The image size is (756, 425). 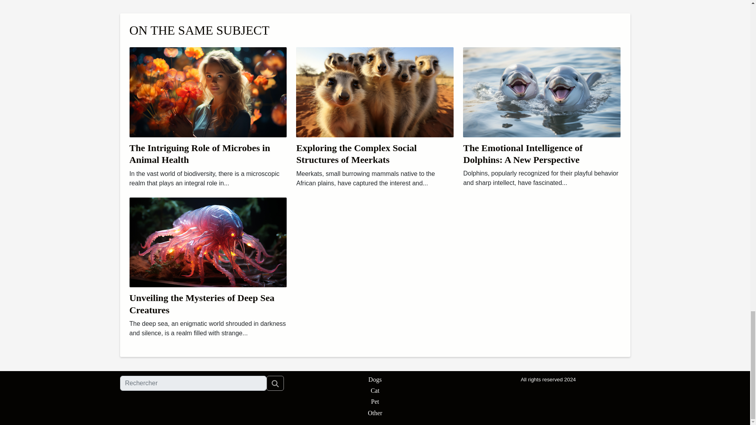 I want to click on The Intriguing Role of Microbes in Animal Health, so click(x=208, y=91).